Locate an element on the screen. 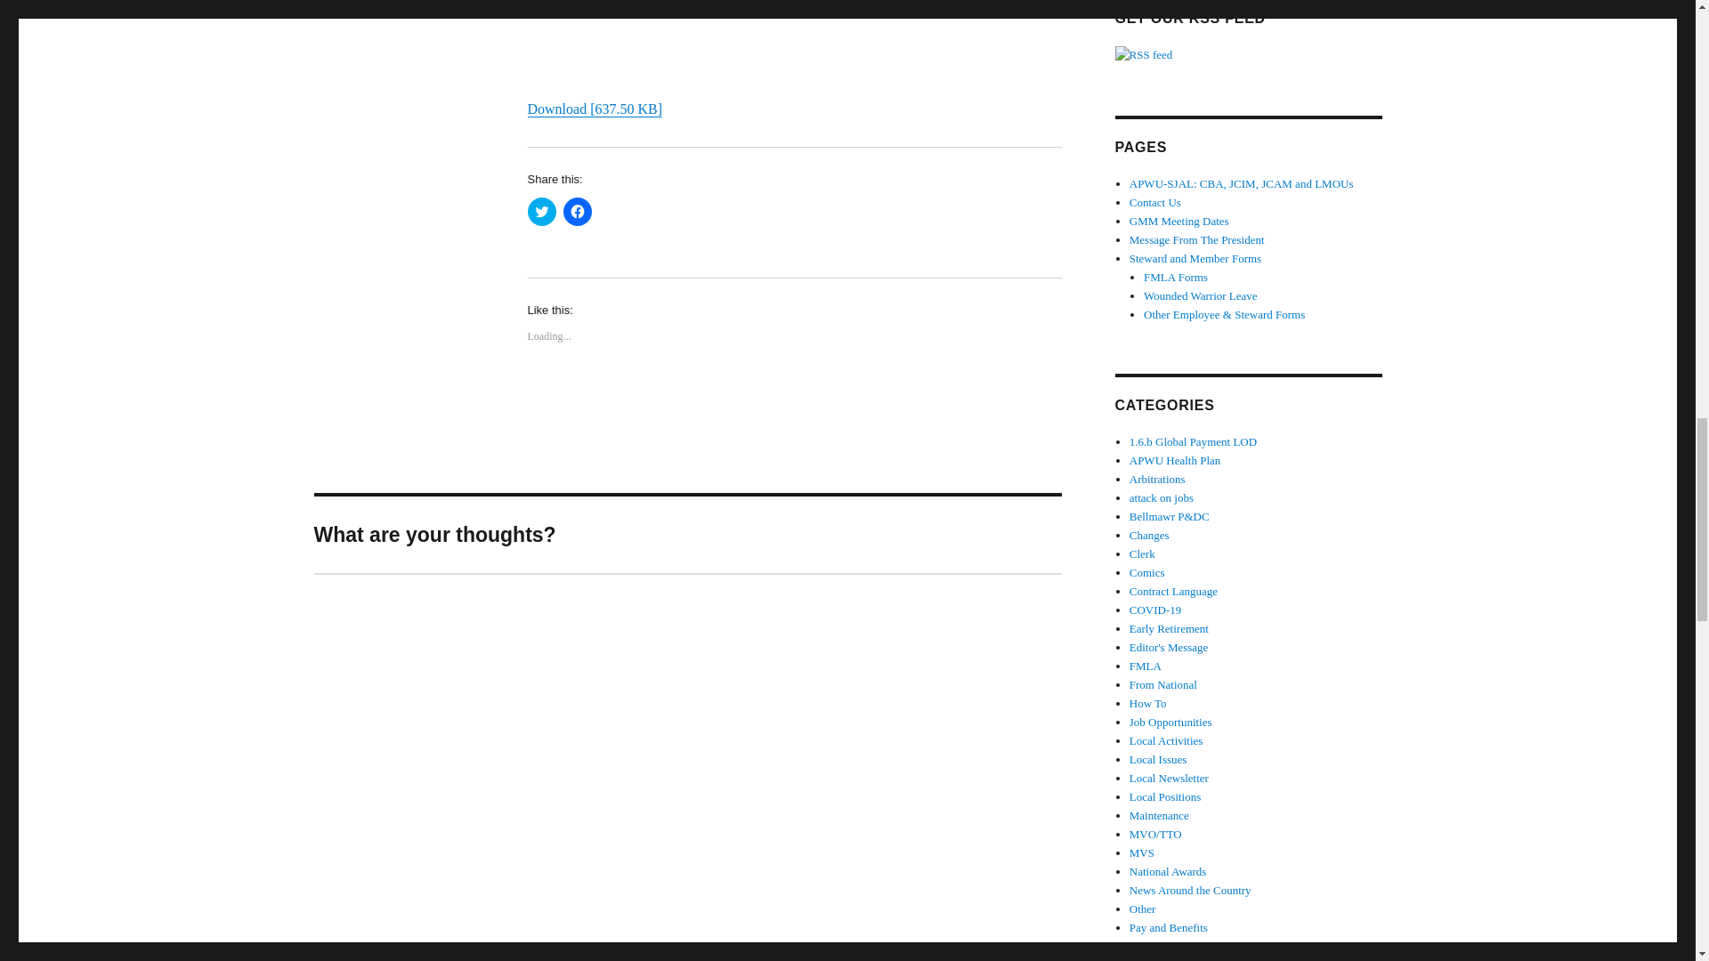  Click to share on Facebook is located at coordinates (577, 212).